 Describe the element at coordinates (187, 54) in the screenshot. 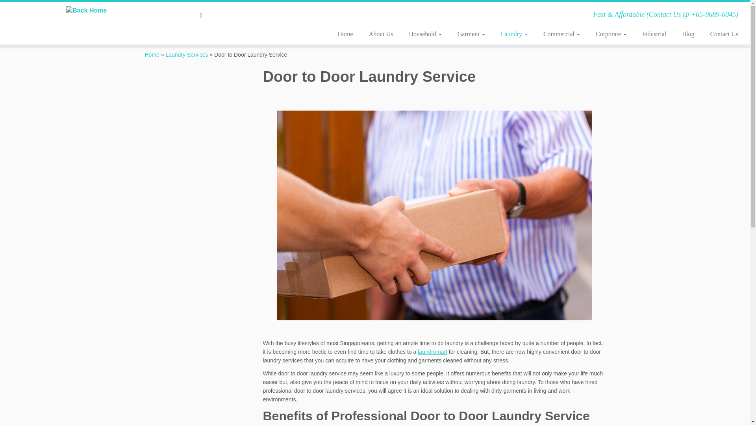

I see `Laundry Services` at that location.